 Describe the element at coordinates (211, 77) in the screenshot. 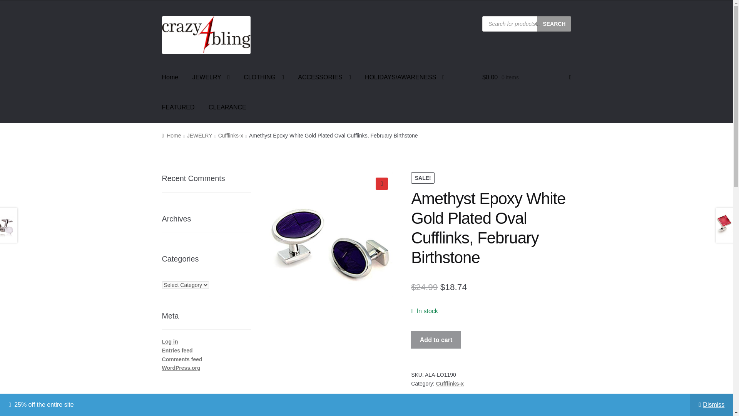

I see `JEWELRY` at that location.